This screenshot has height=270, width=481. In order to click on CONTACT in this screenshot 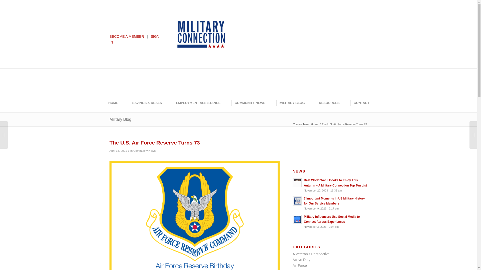, I will do `click(361, 103)`.